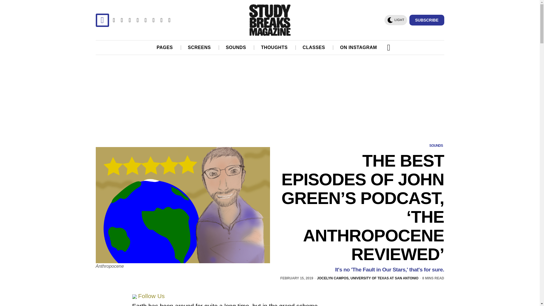  Describe the element at coordinates (427, 20) in the screenshot. I see `SUBSCRIBE` at that location.